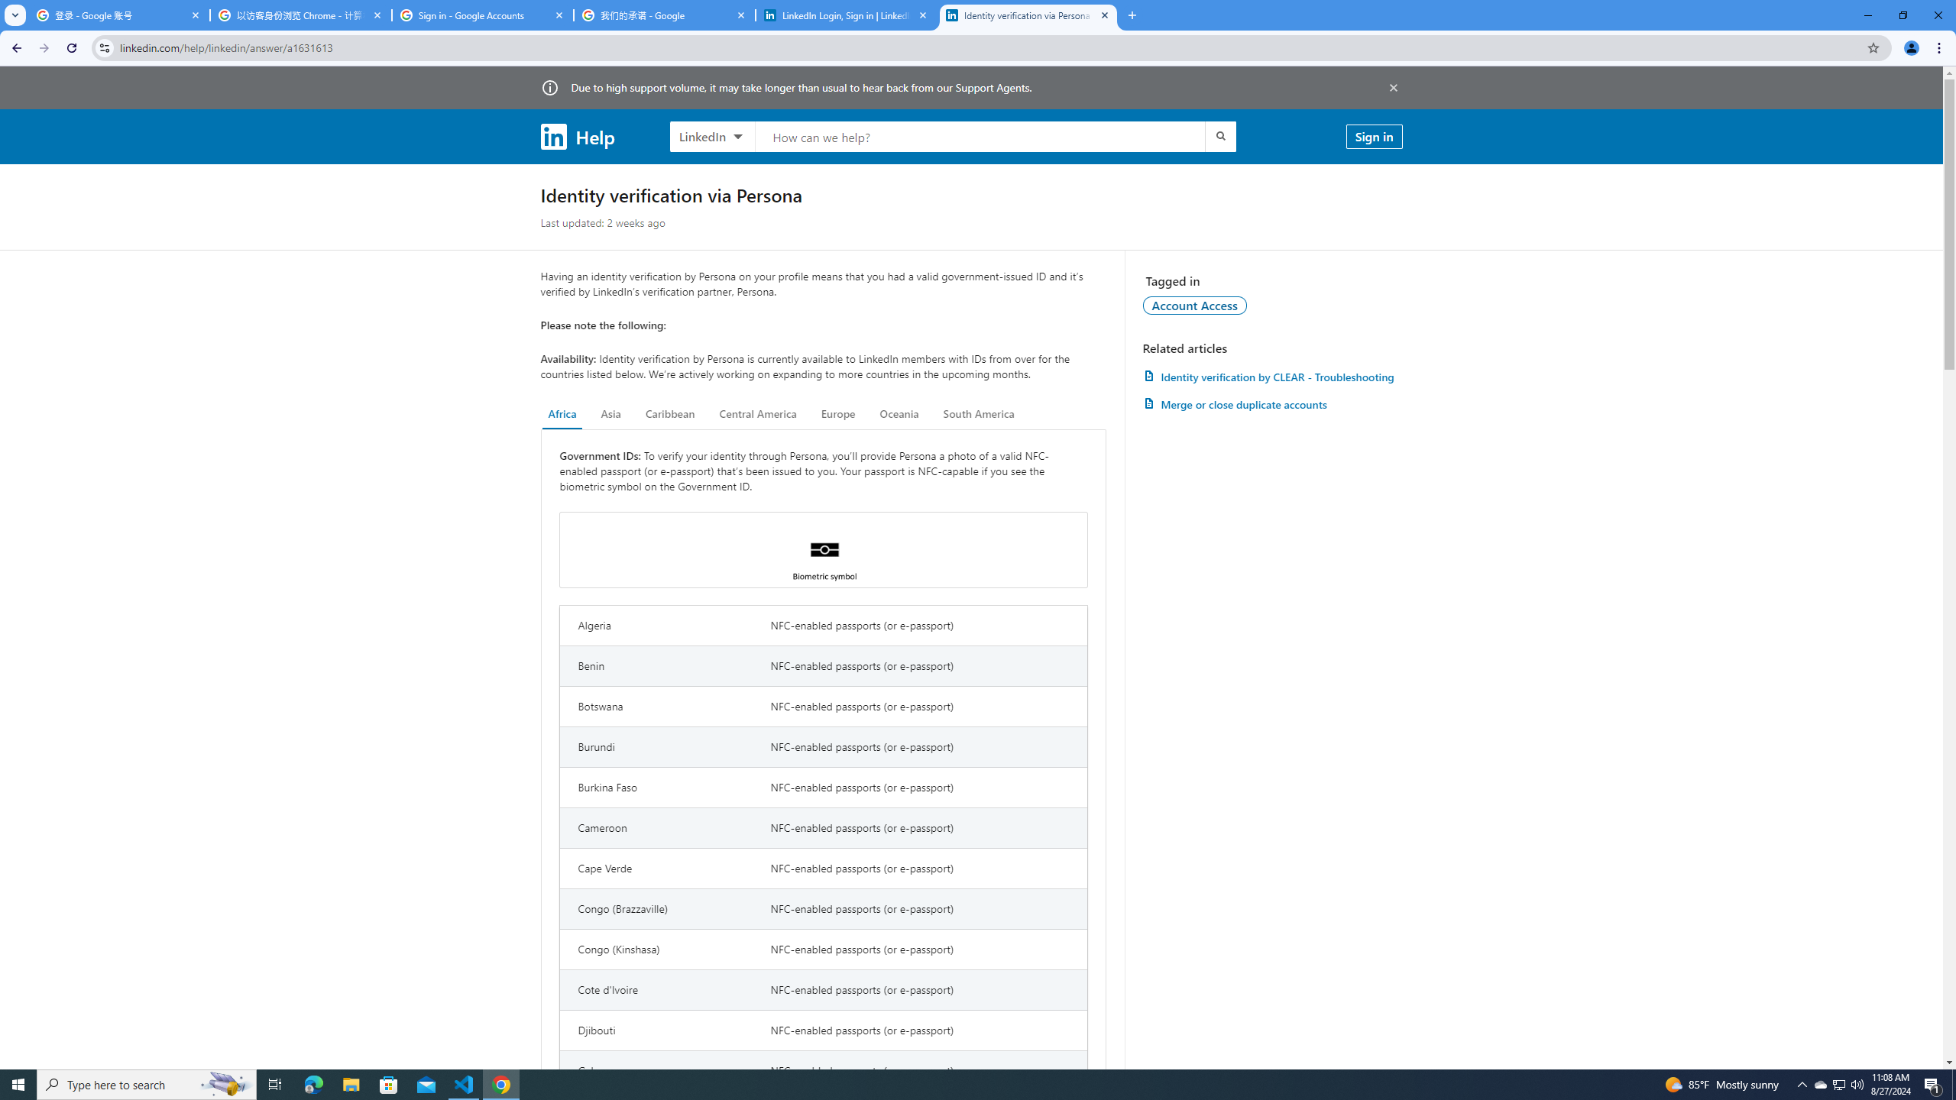  I want to click on LinkedIn products to search, LinkedIn selected, so click(712, 136).